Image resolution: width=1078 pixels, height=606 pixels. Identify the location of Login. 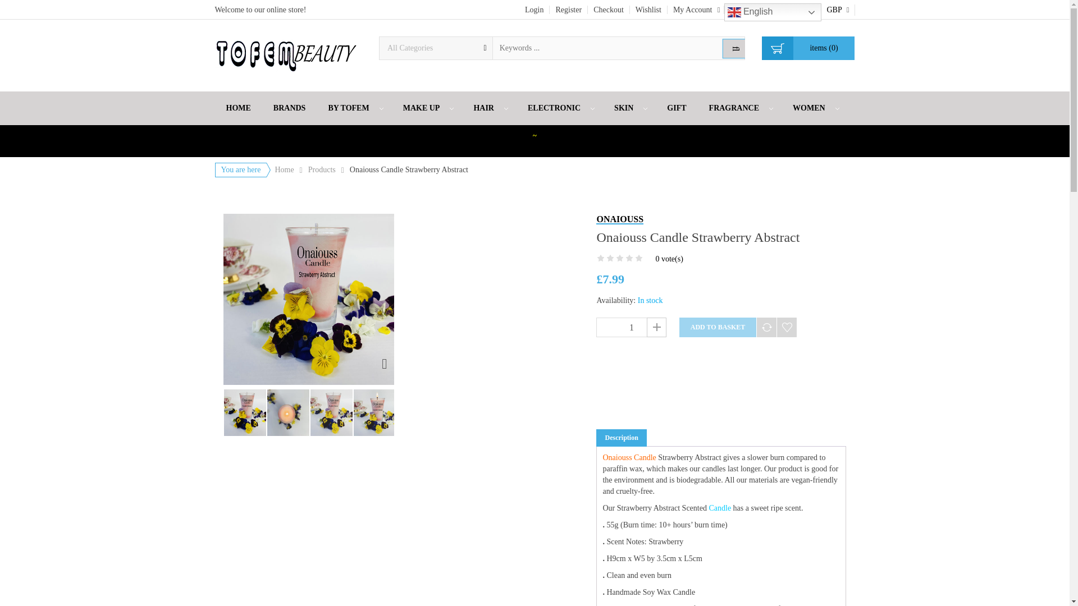
(535, 10).